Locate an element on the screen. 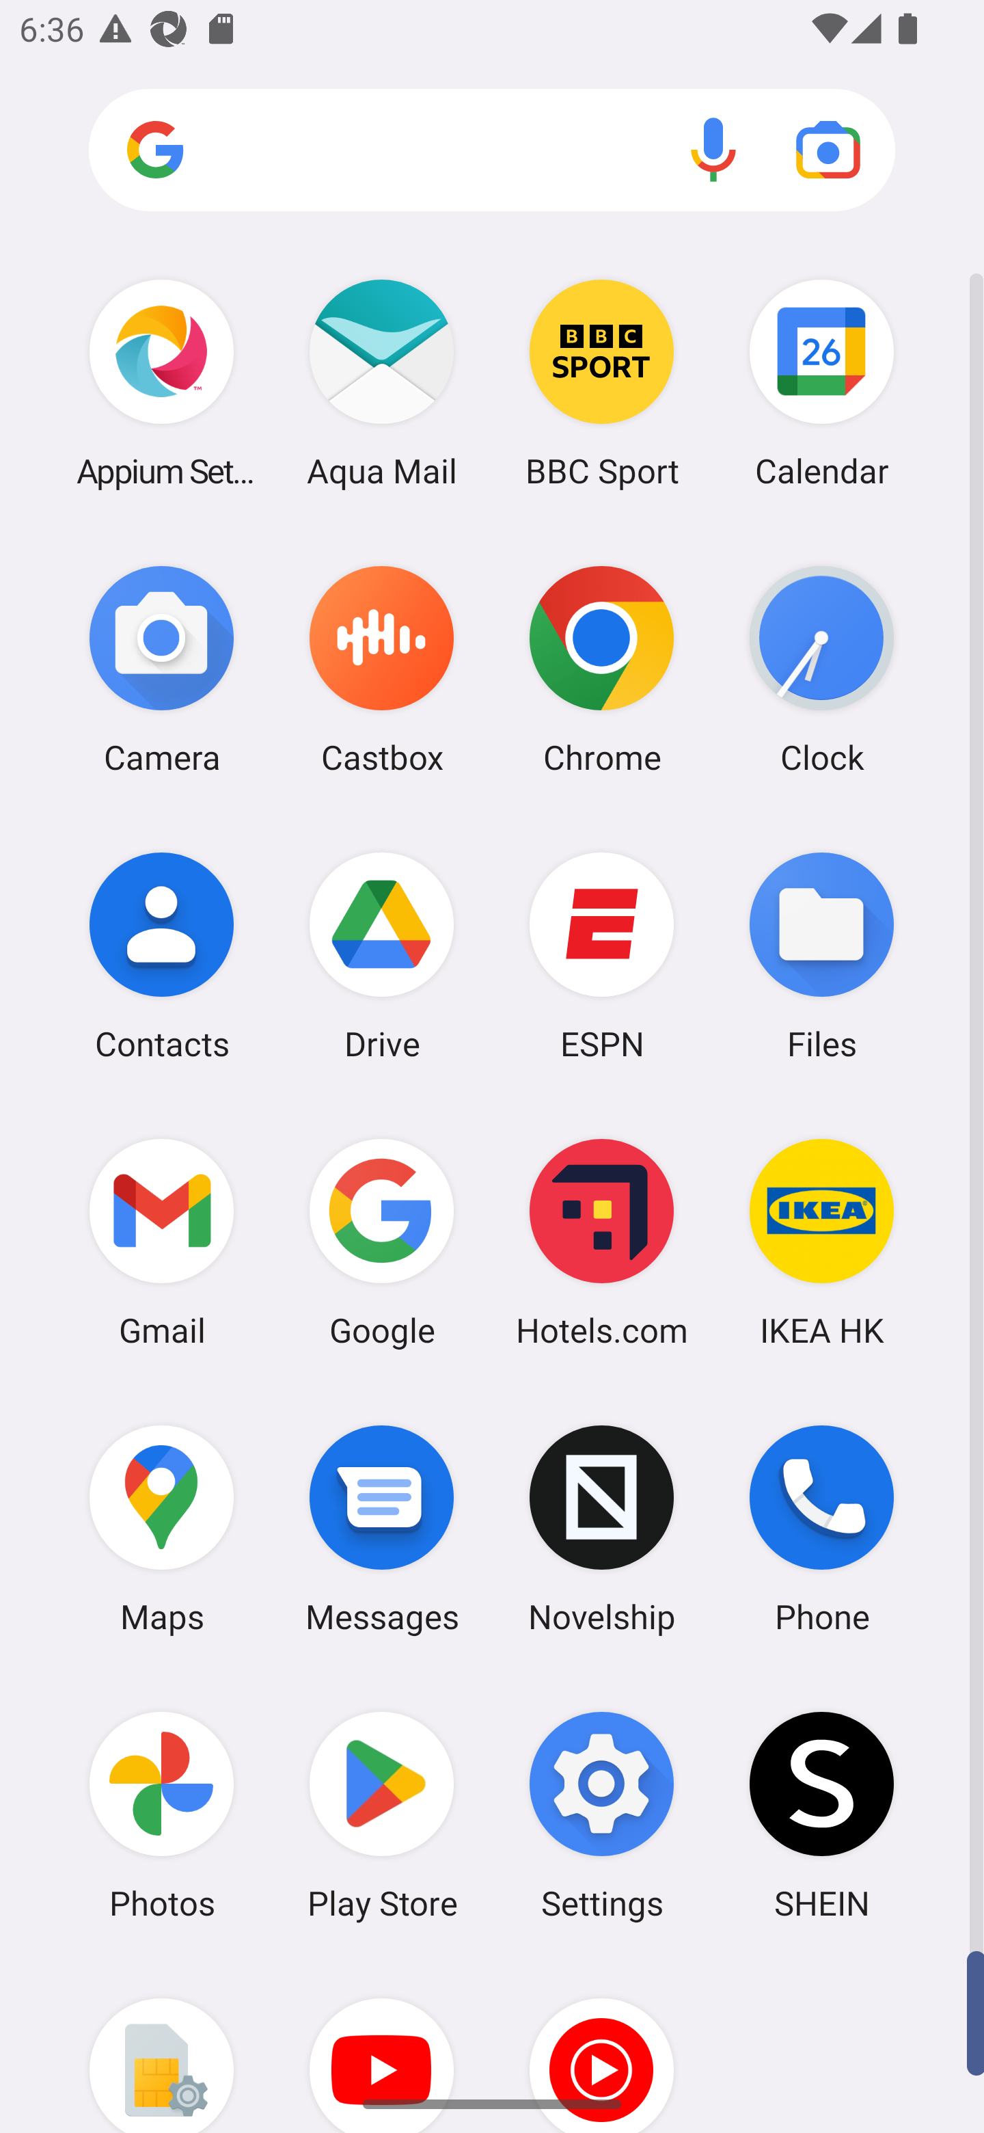  Phone is located at coordinates (821, 1529).